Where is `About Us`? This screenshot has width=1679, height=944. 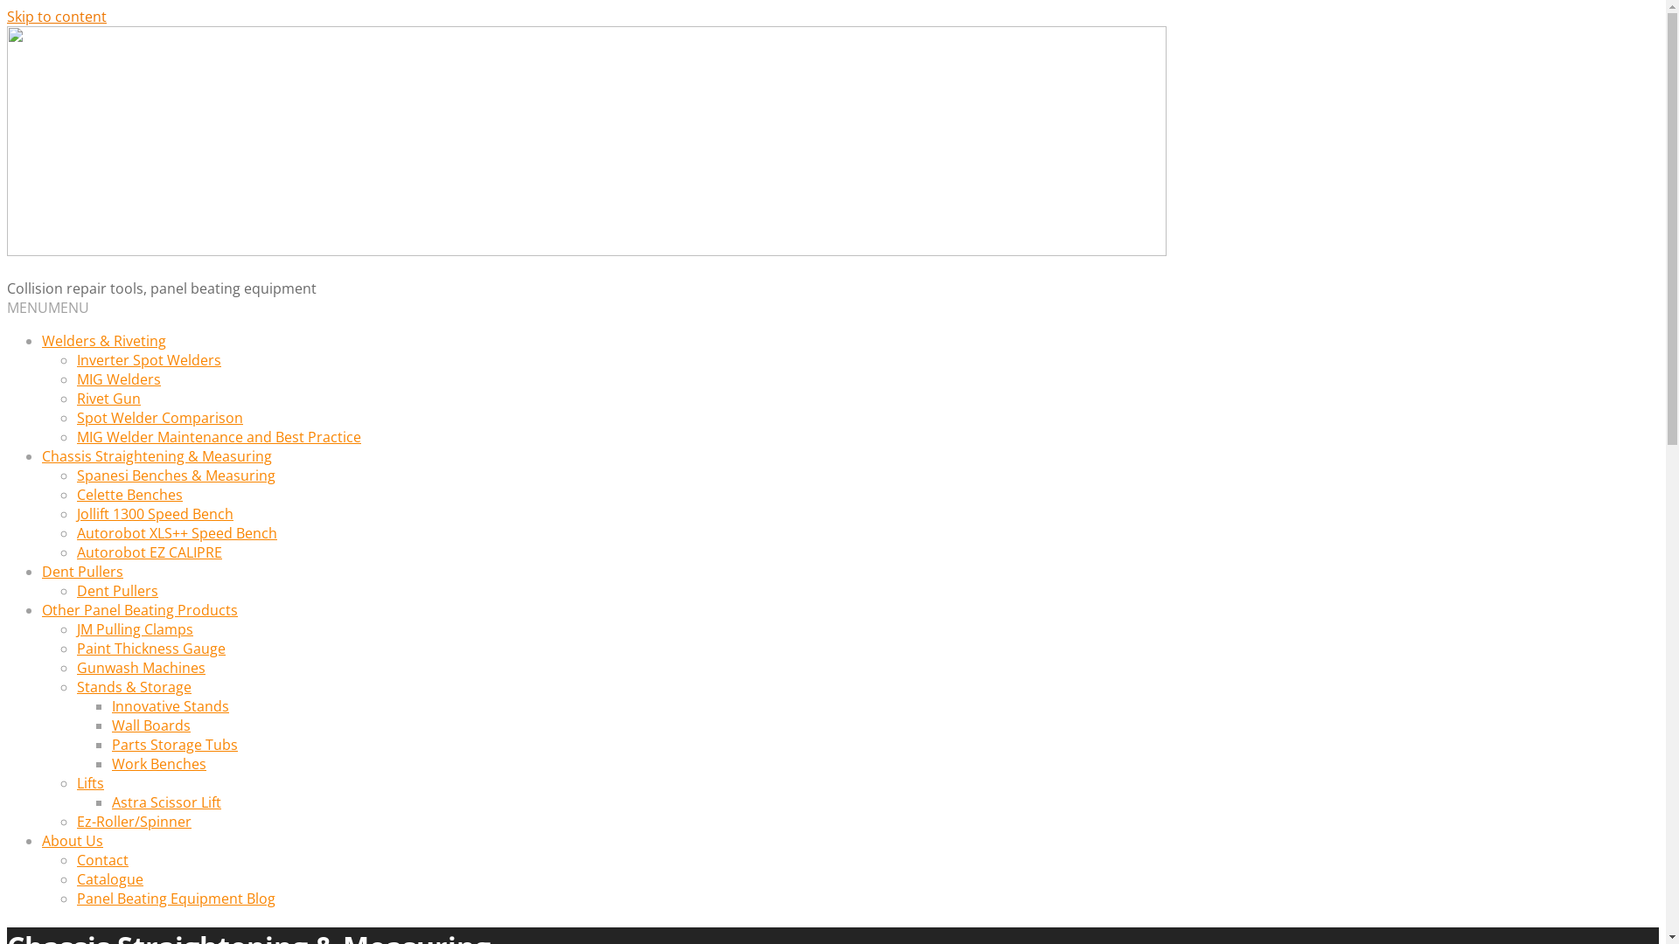
About Us is located at coordinates (73, 841).